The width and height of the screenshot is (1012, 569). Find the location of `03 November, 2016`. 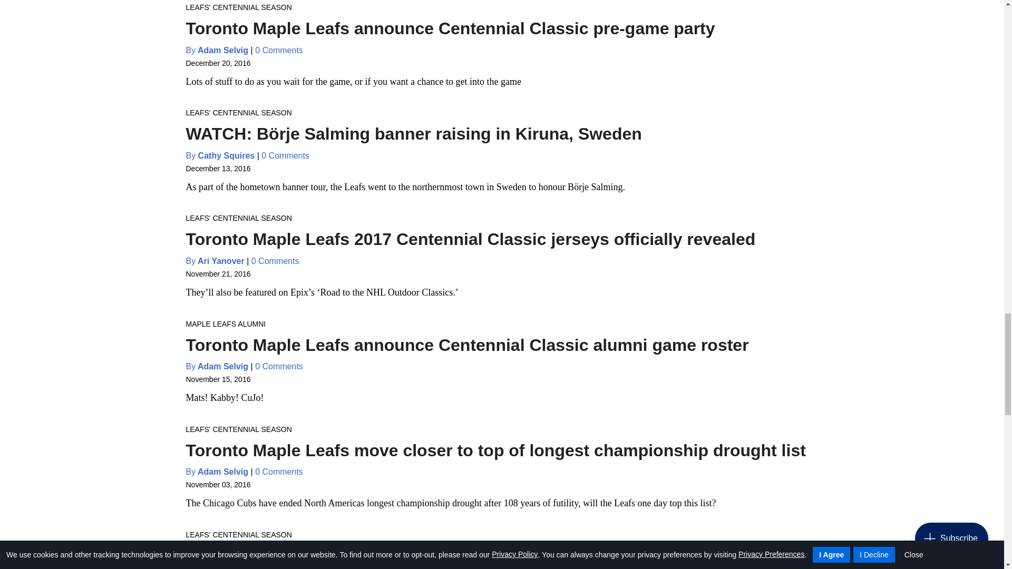

03 November, 2016 is located at coordinates (217, 484).